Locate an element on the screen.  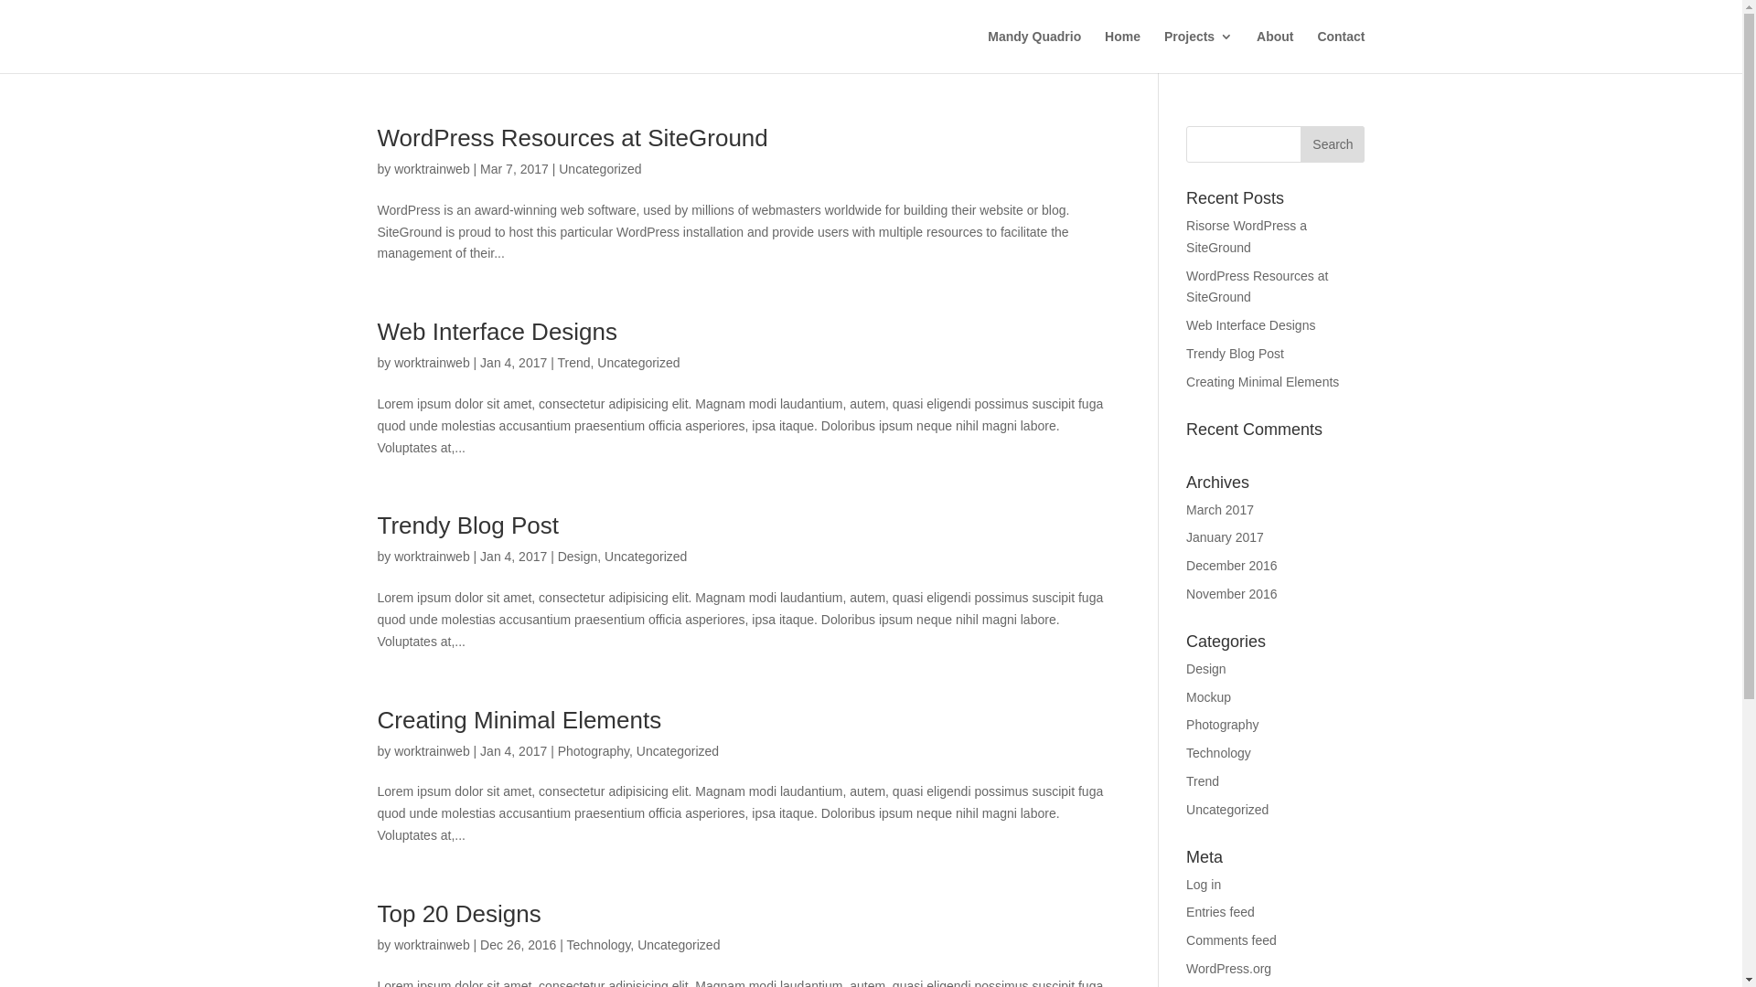
Mockup is located at coordinates (1209, 697).